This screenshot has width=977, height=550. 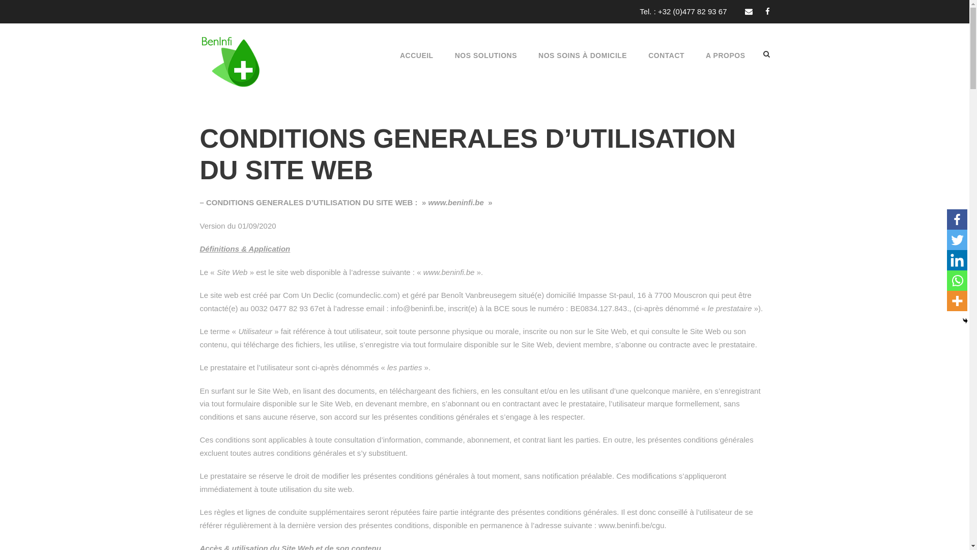 What do you see at coordinates (726, 67) in the screenshot?
I see `A PROPOS` at bounding box center [726, 67].